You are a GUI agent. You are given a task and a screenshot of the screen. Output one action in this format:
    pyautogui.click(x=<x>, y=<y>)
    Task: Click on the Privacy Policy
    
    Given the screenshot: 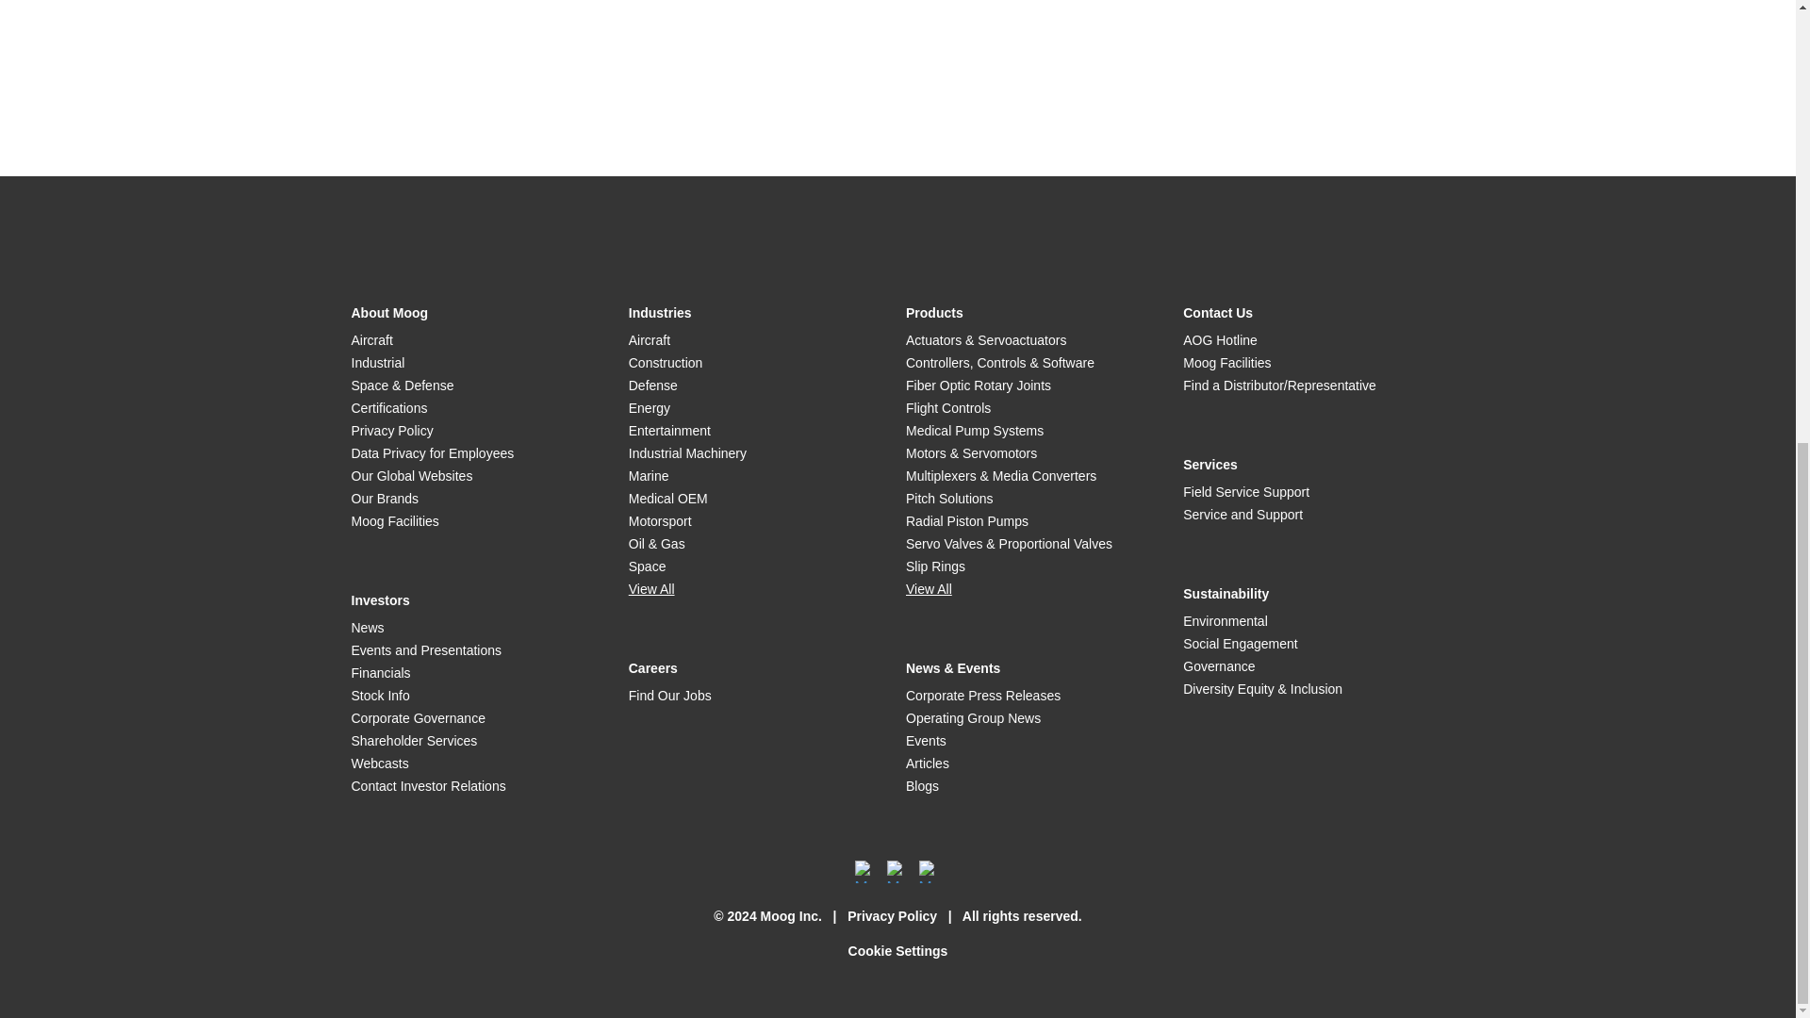 What is the action you would take?
    pyautogui.click(x=892, y=916)
    